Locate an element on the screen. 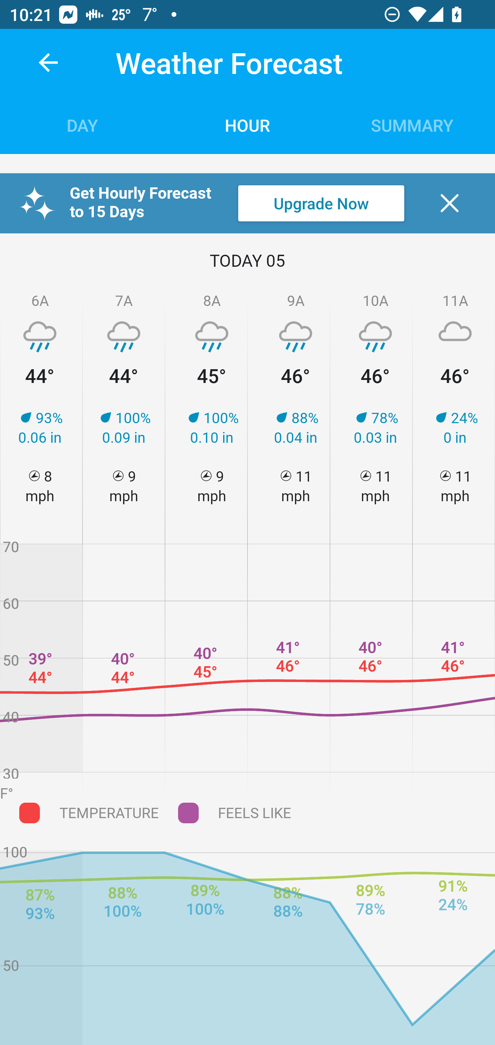  back is located at coordinates (48, 63).